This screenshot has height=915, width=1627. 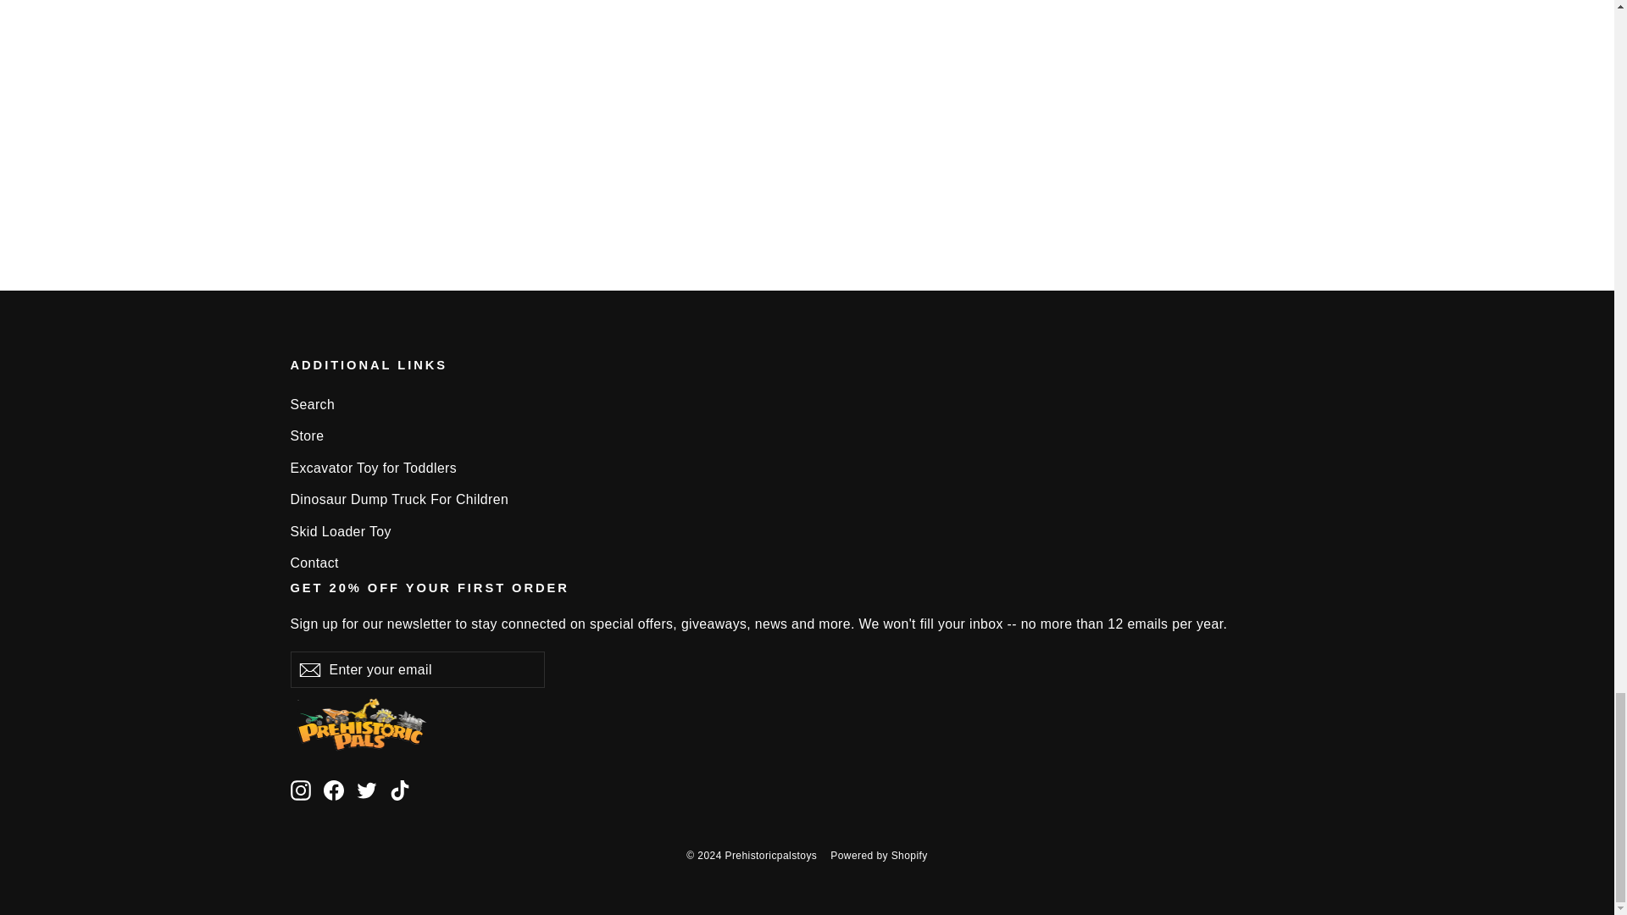 I want to click on Prehistoricpalstoys on TikTok, so click(x=400, y=790).